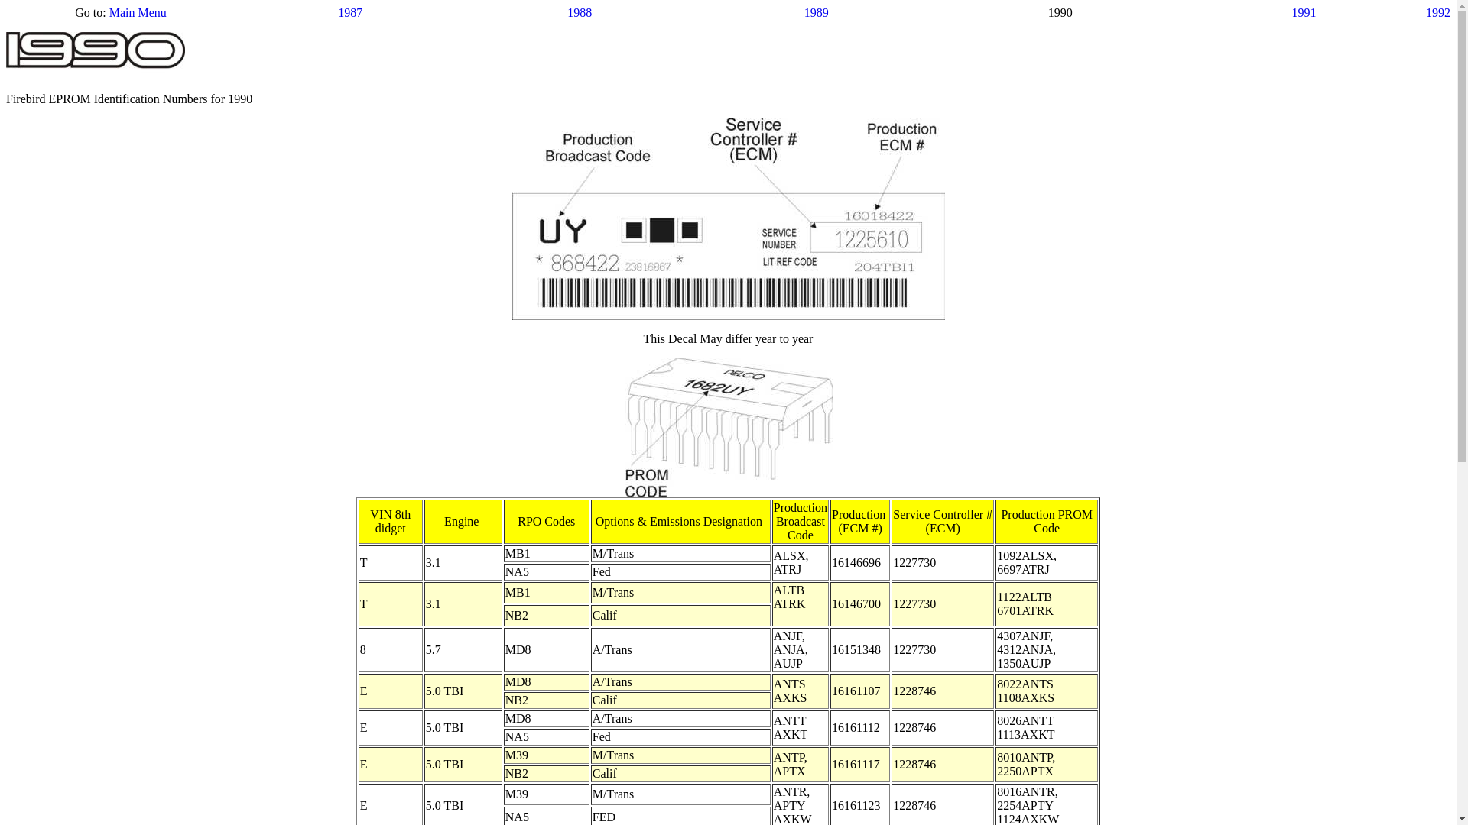 This screenshot has height=825, width=1468. Describe the element at coordinates (350, 12) in the screenshot. I see `1987` at that location.